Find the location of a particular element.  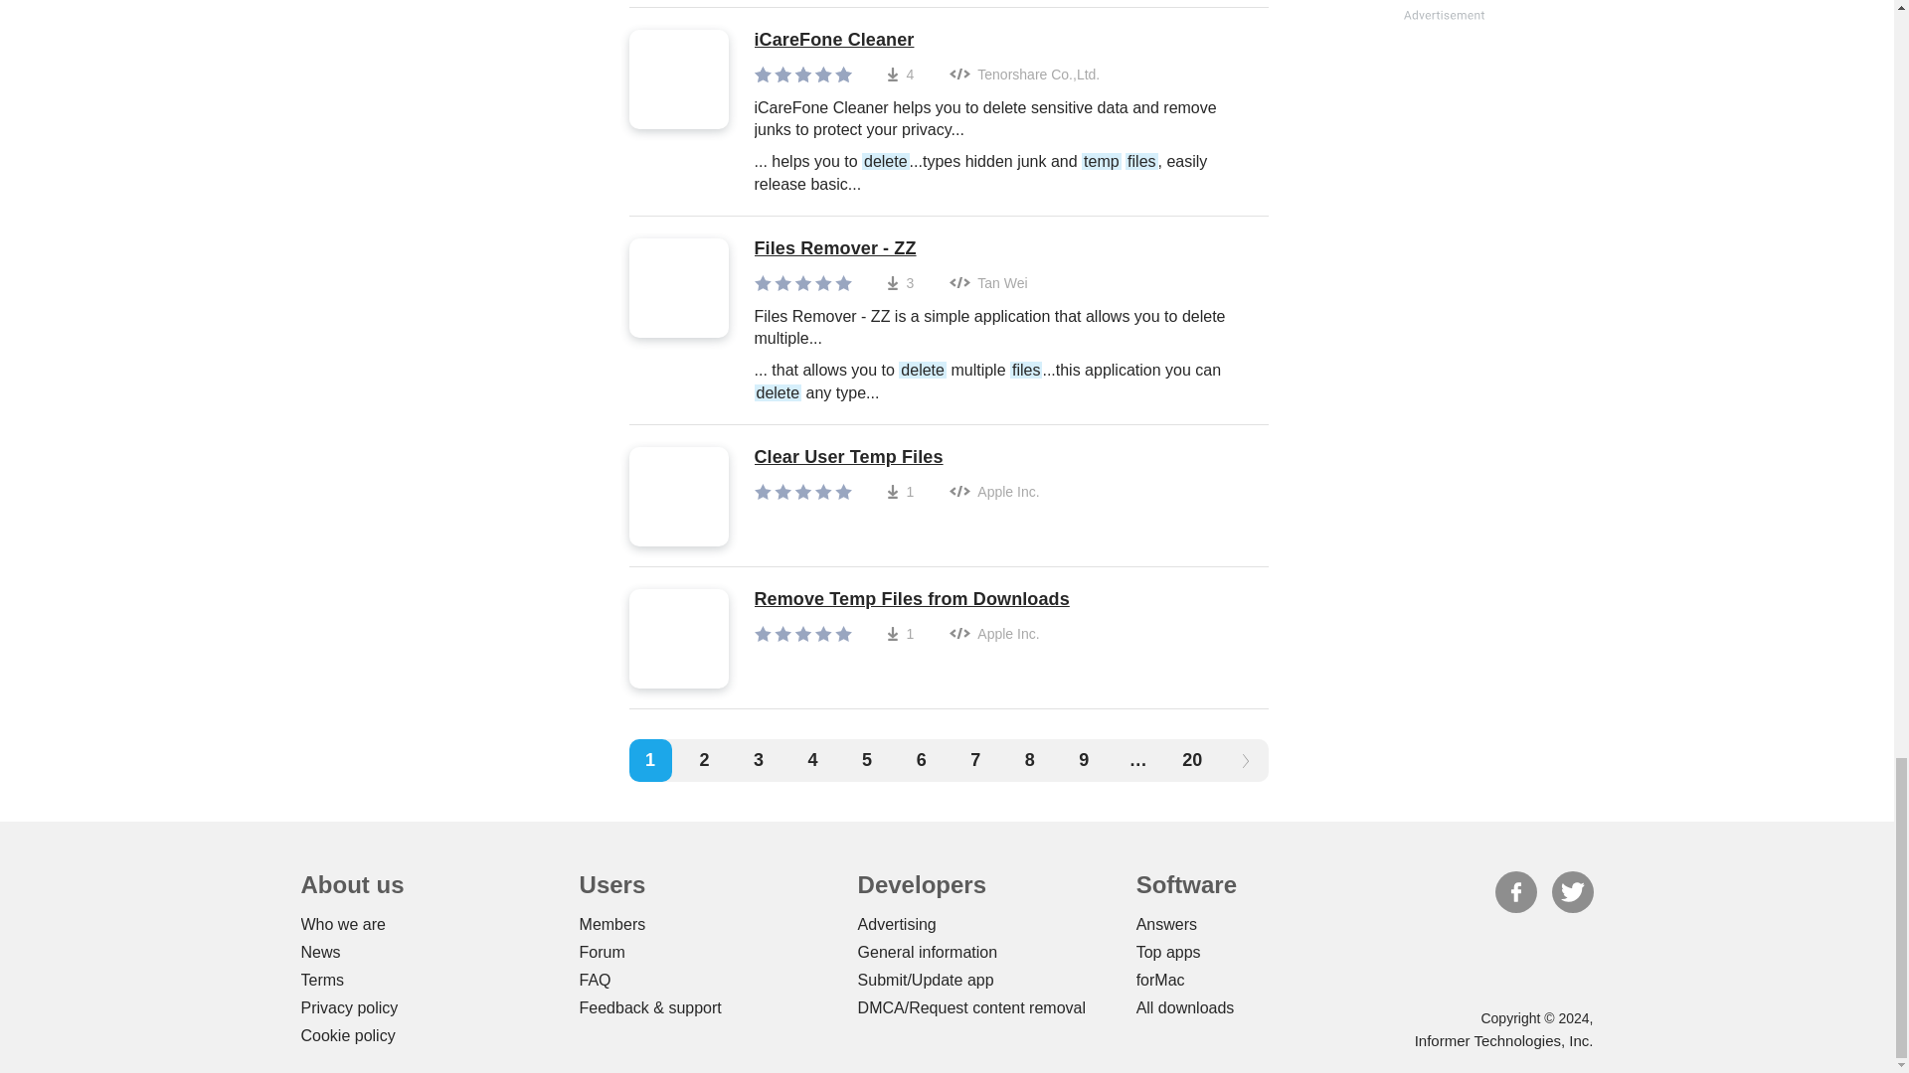

Files Remover - ZZ is located at coordinates (1000, 248).